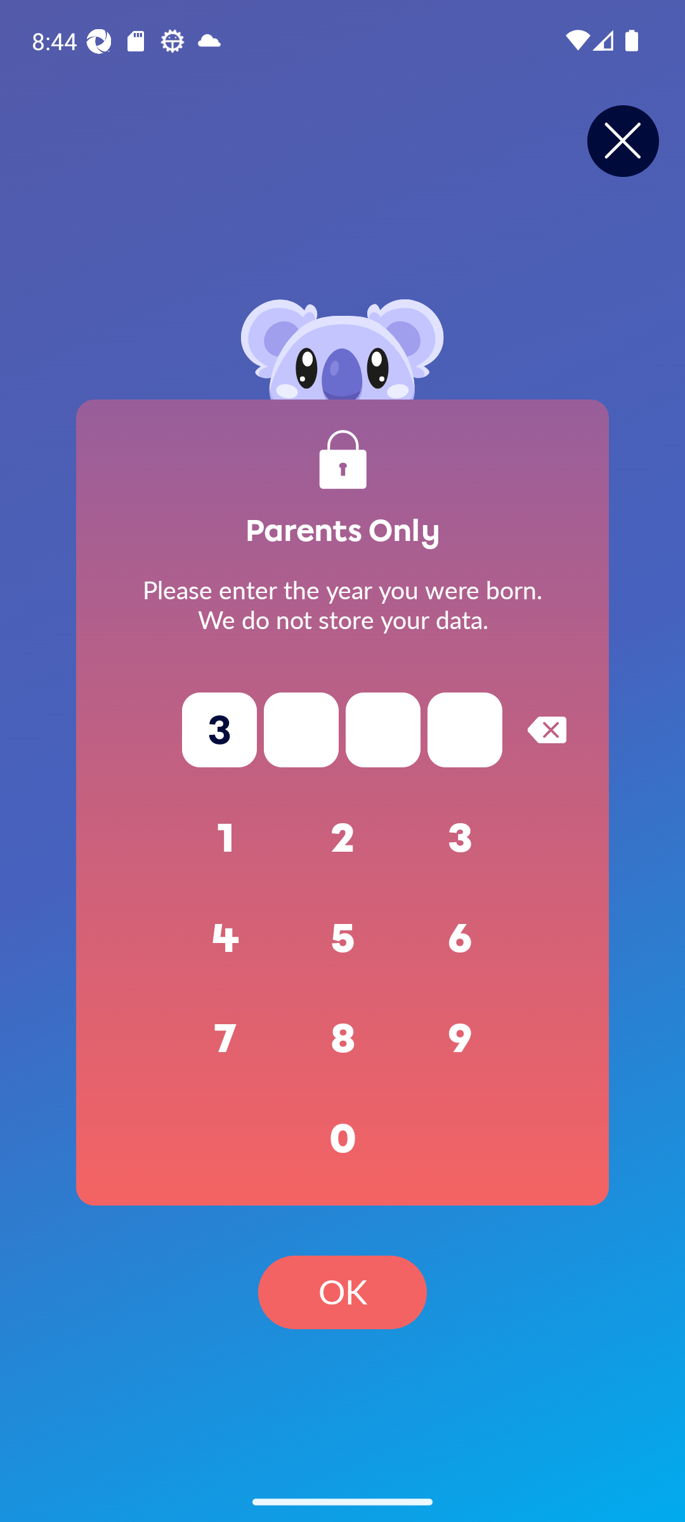  What do you see at coordinates (342, 1292) in the screenshot?
I see `OK` at bounding box center [342, 1292].